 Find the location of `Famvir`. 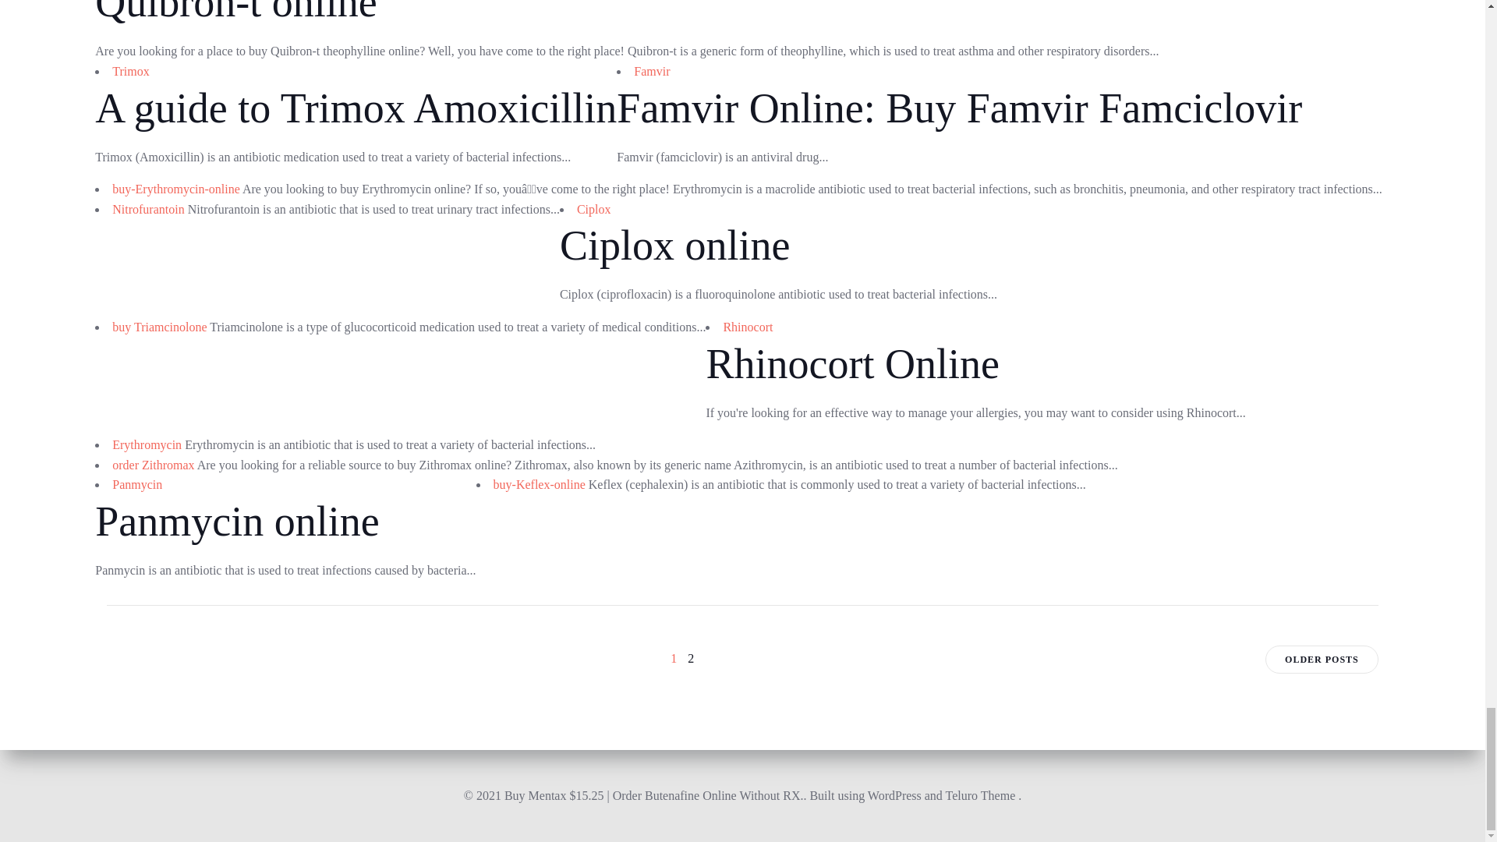

Famvir is located at coordinates (651, 72).